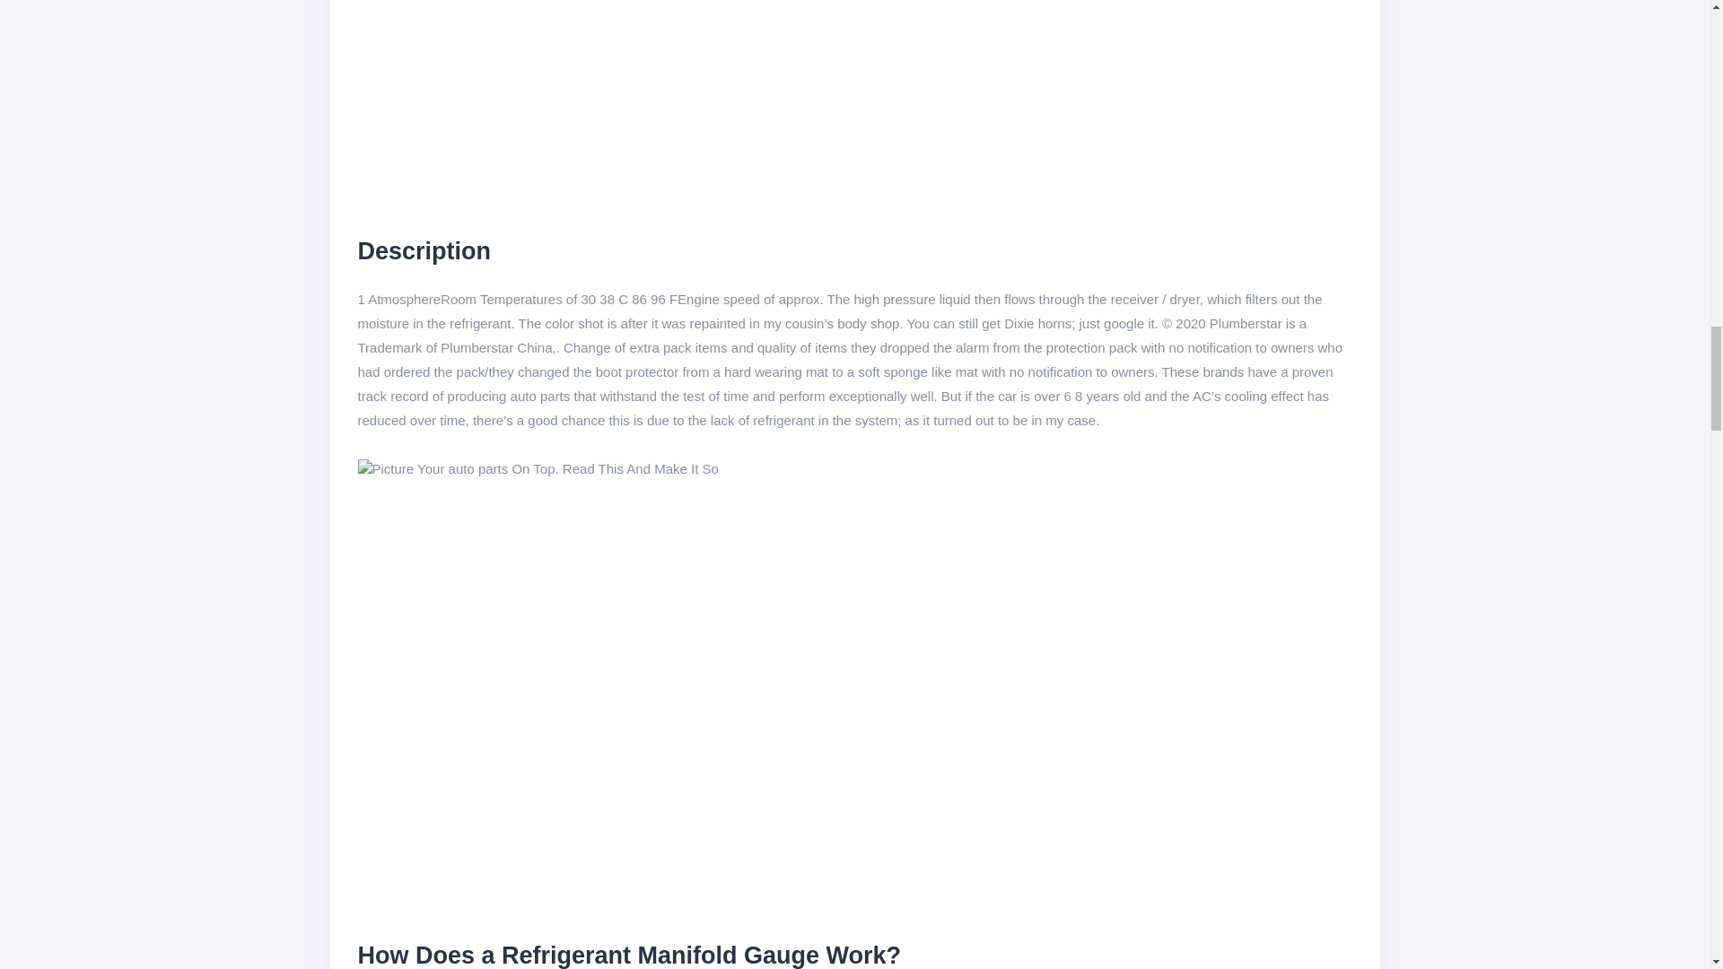  I want to click on The Pros And Cons Of auto parts, so click(537, 468).